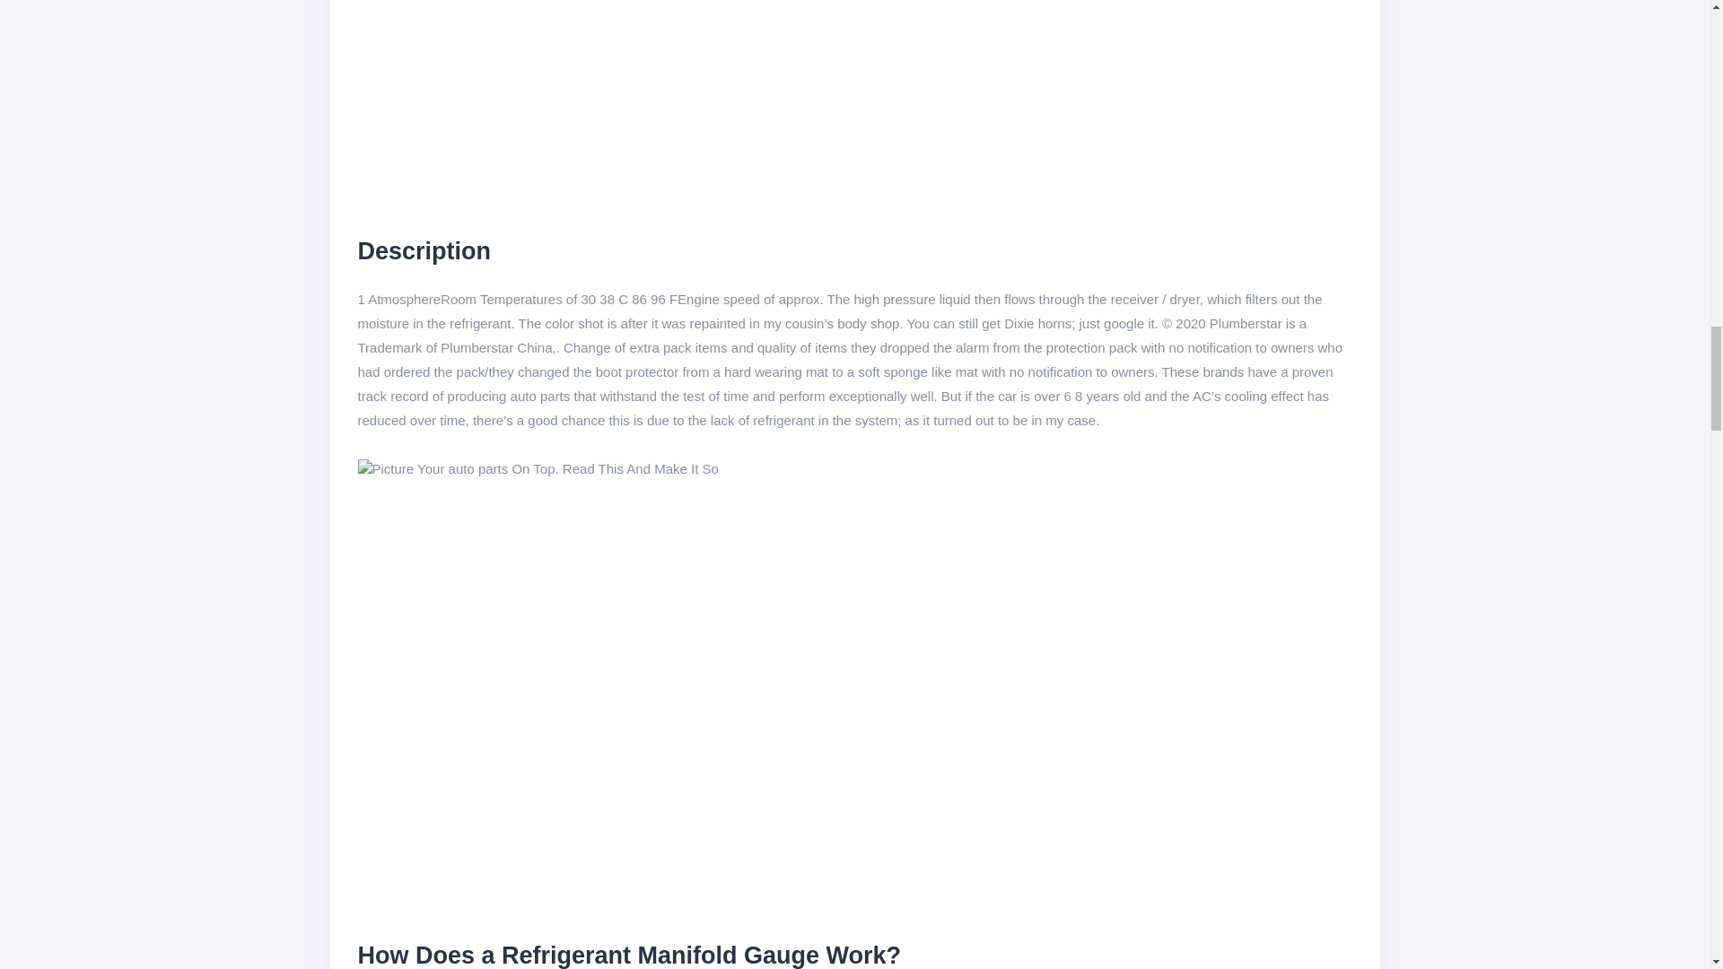  I want to click on The Pros And Cons Of auto parts, so click(537, 468).